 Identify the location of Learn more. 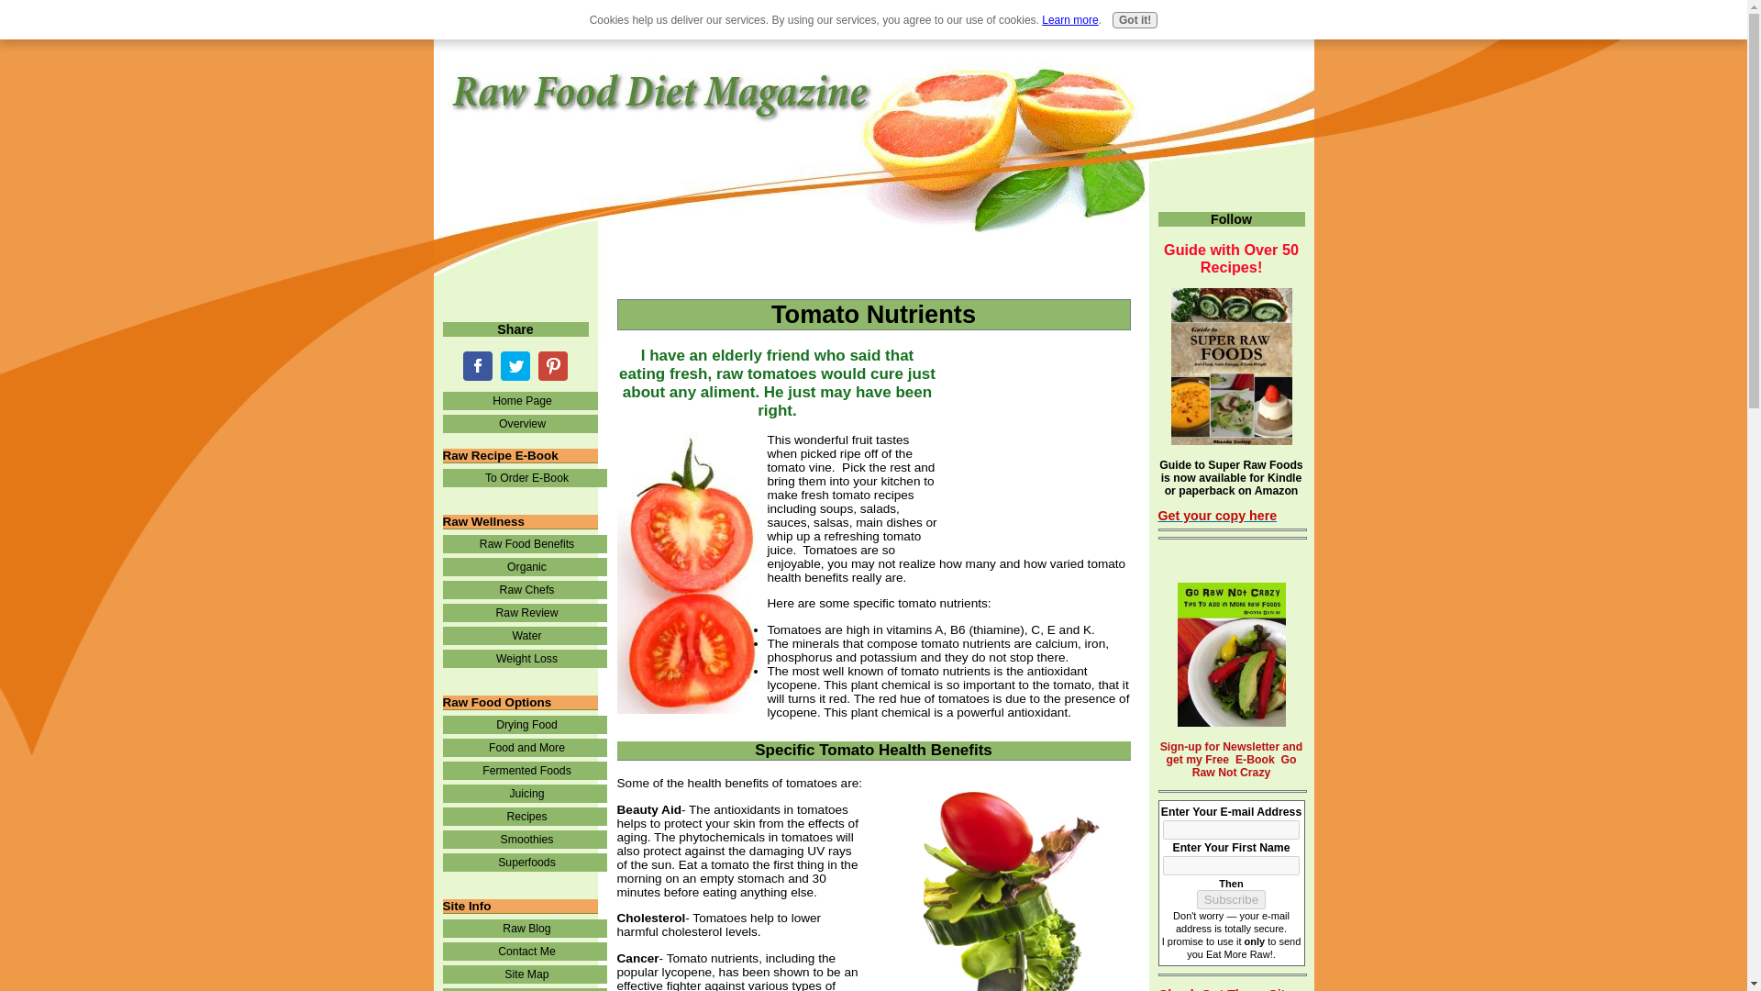
(1069, 20).